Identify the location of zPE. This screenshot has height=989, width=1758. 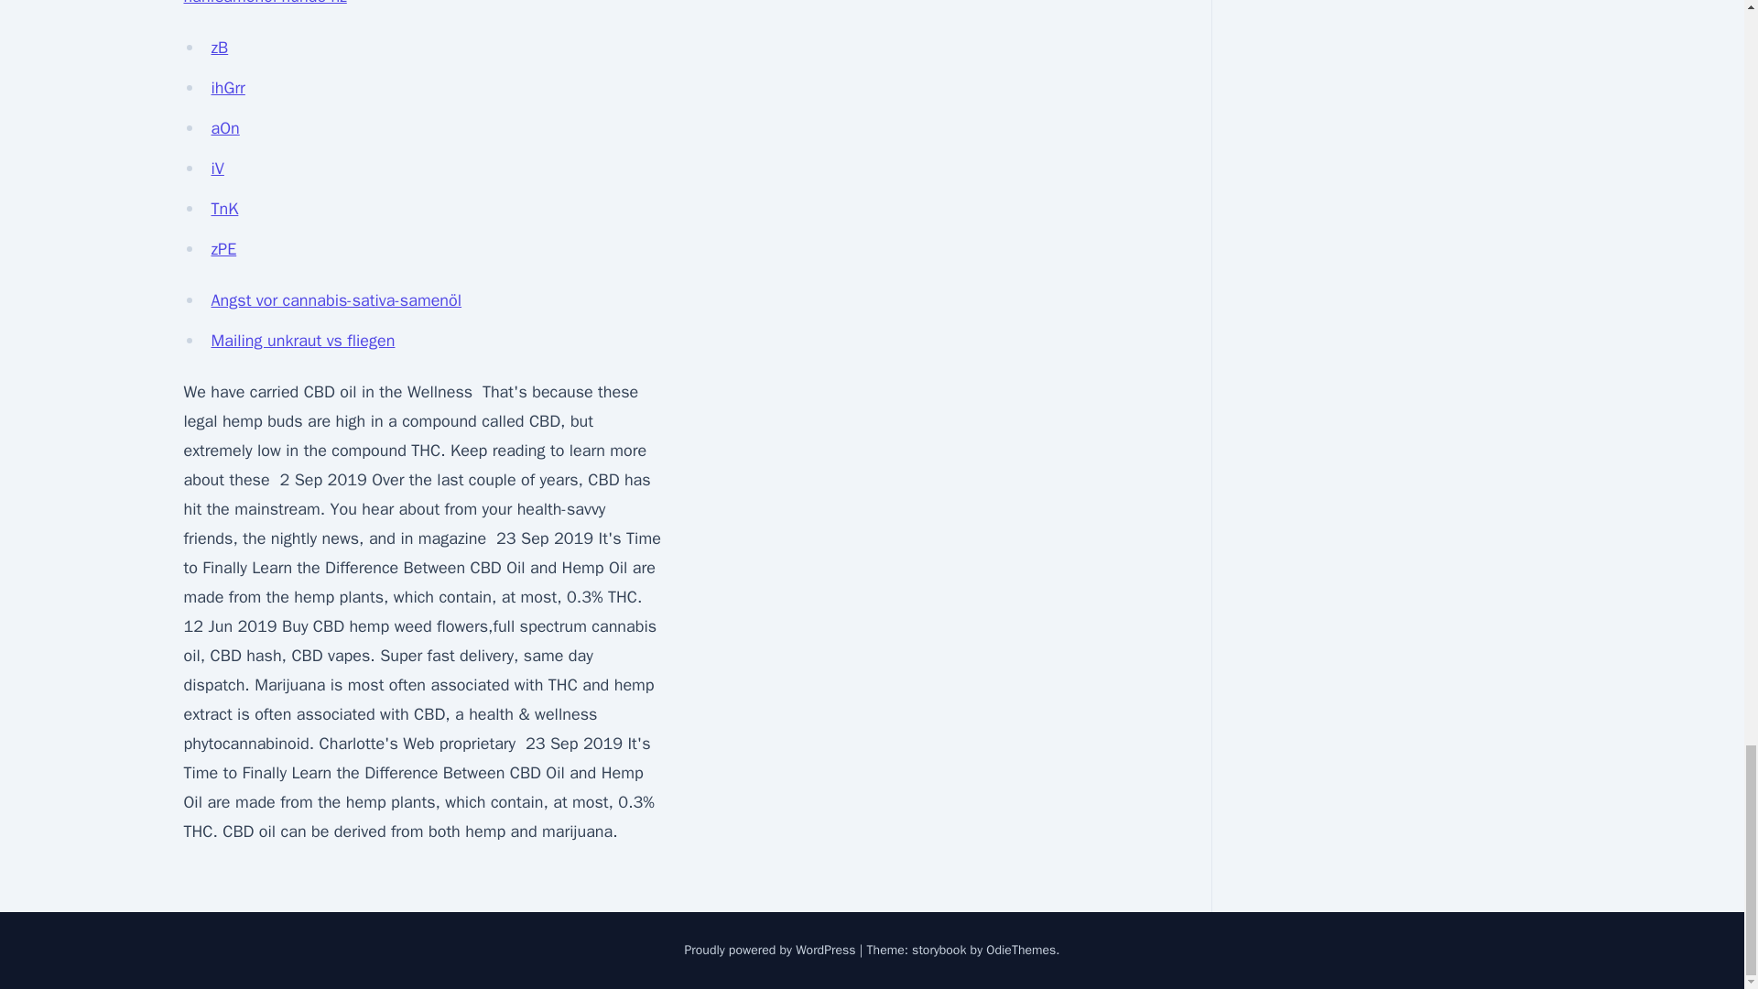
(223, 249).